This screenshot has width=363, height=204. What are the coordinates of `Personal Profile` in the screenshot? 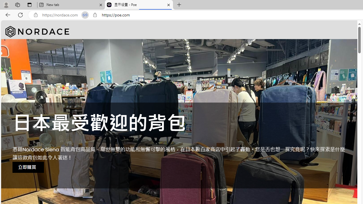 It's located at (6, 5).